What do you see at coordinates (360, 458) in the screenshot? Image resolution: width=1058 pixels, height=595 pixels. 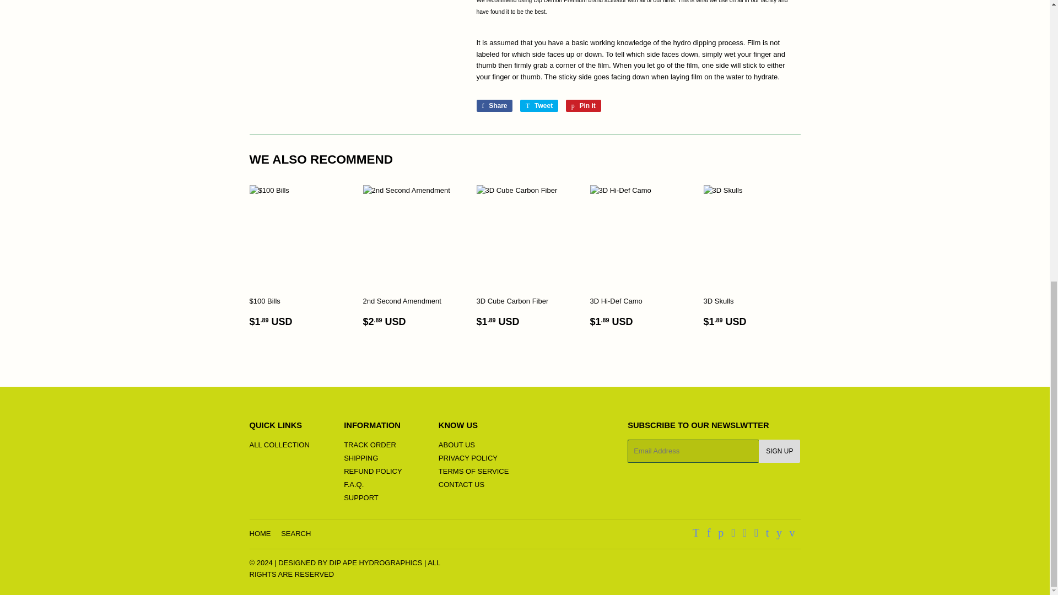 I see `DIP APE HYDROGRAPHICS on Vimeo` at bounding box center [360, 458].